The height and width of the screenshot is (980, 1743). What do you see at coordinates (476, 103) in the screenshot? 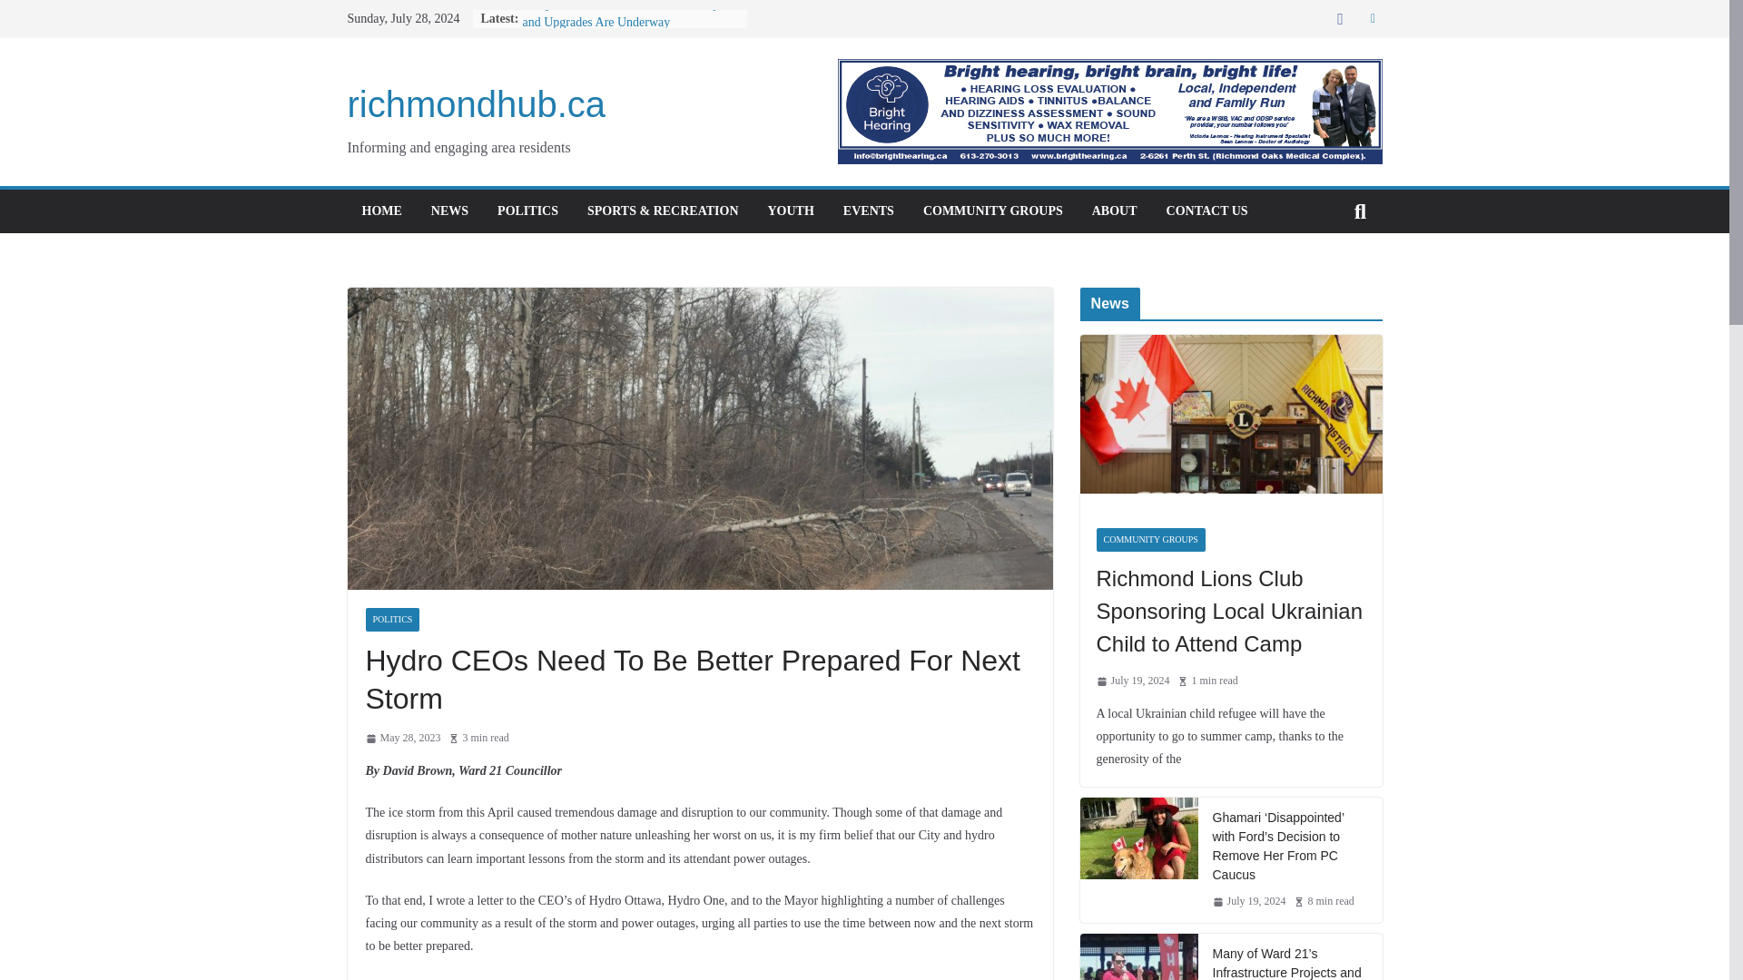
I see `richmondhub.ca` at bounding box center [476, 103].